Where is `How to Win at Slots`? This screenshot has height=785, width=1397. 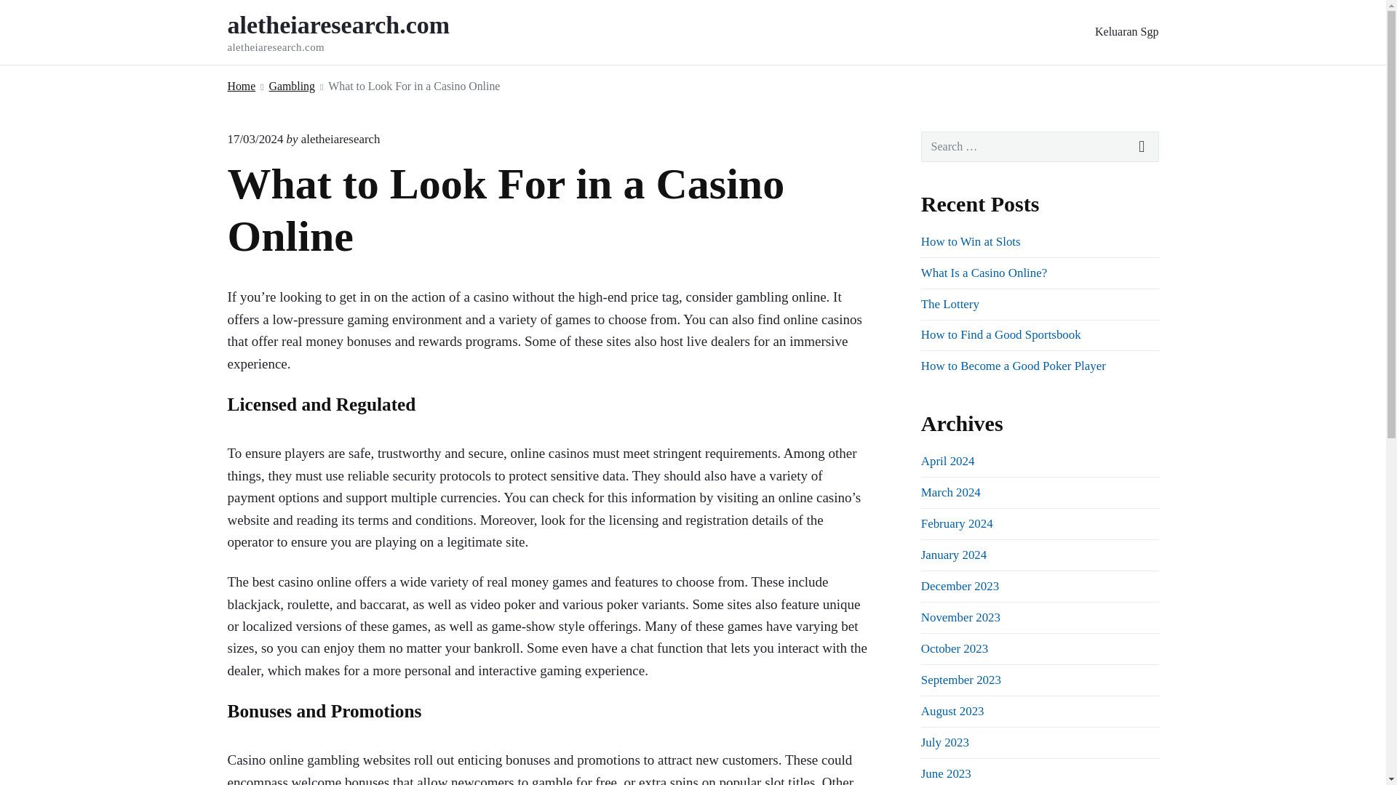 How to Win at Slots is located at coordinates (971, 241).